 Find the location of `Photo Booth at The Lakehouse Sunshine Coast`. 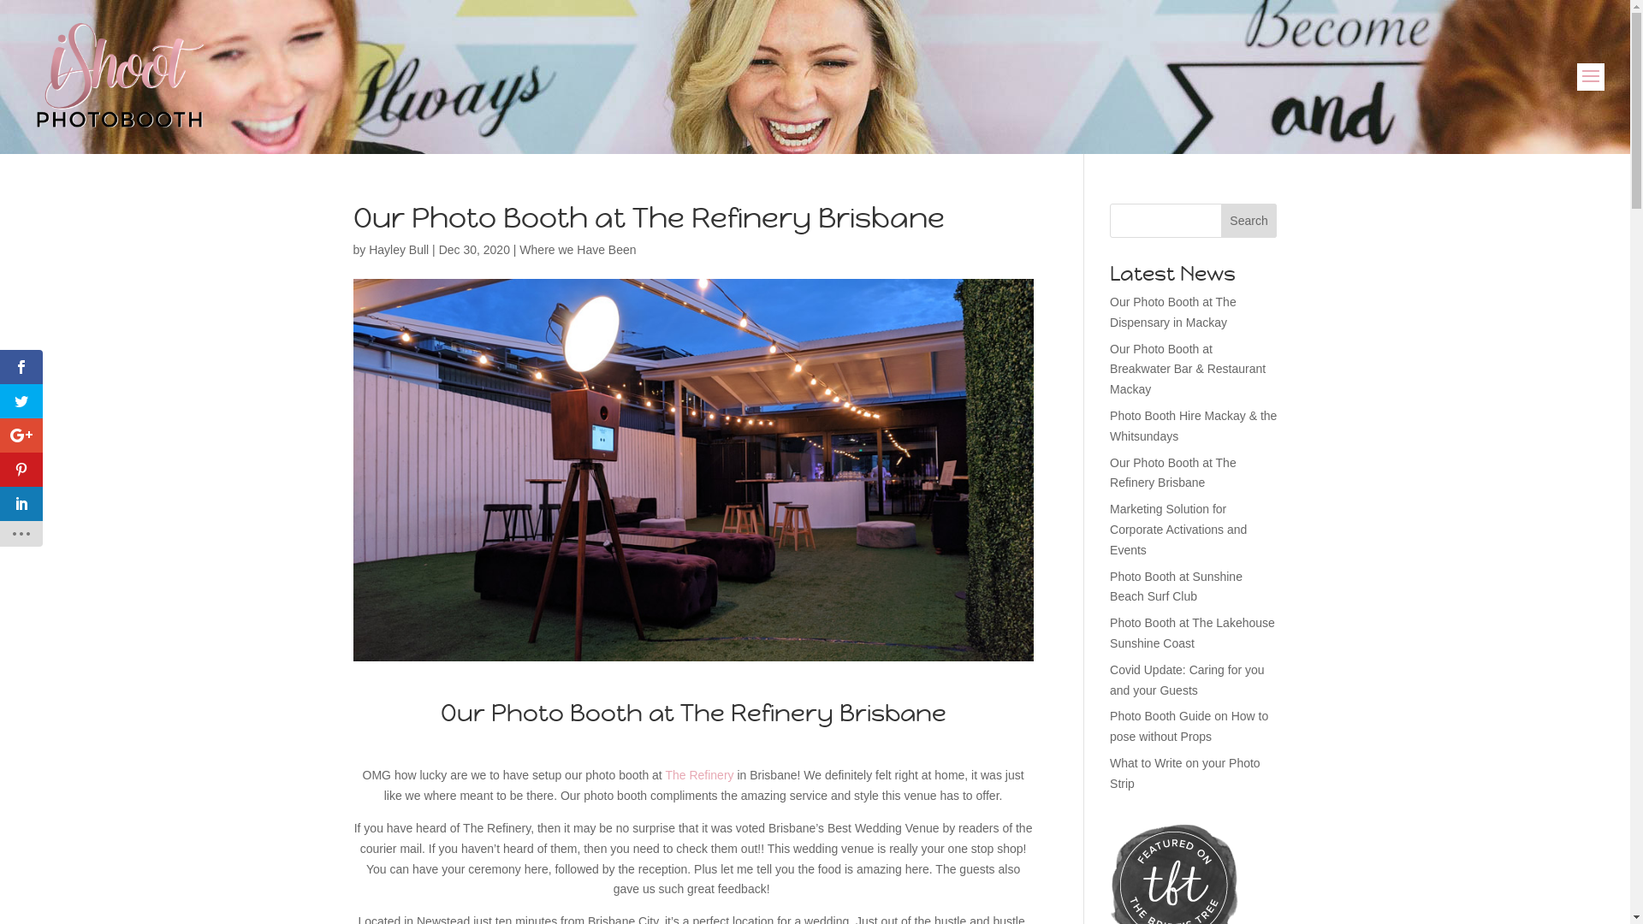

Photo Booth at The Lakehouse Sunshine Coast is located at coordinates (1193, 633).